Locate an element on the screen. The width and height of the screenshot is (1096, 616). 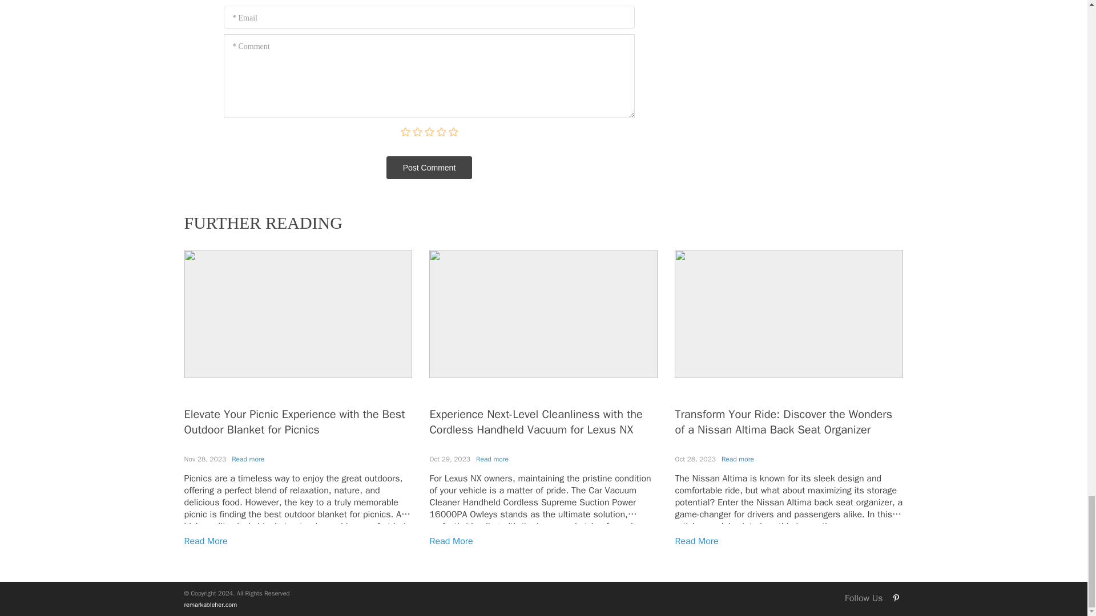
Read more is located at coordinates (492, 459).